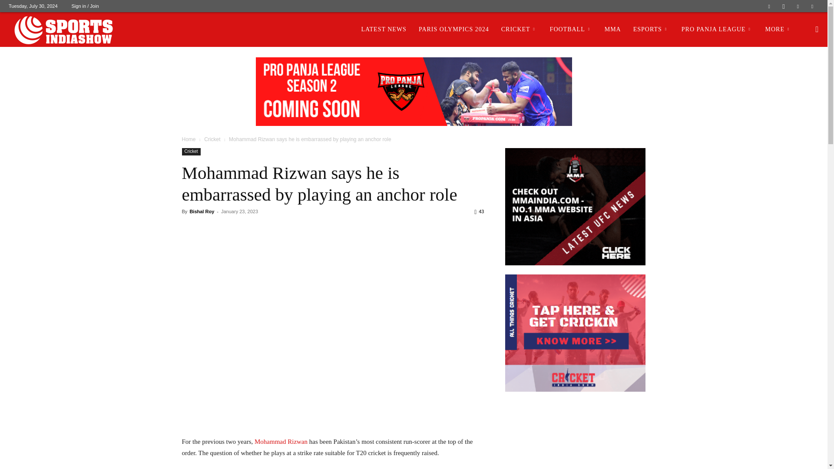  What do you see at coordinates (784, 6) in the screenshot?
I see `Instagram` at bounding box center [784, 6].